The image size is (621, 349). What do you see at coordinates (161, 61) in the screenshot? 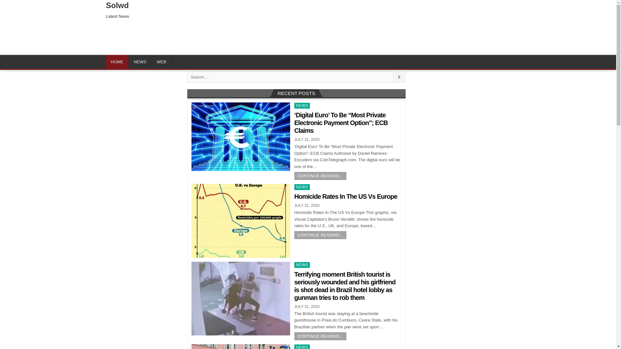
I see `WEB` at bounding box center [161, 61].